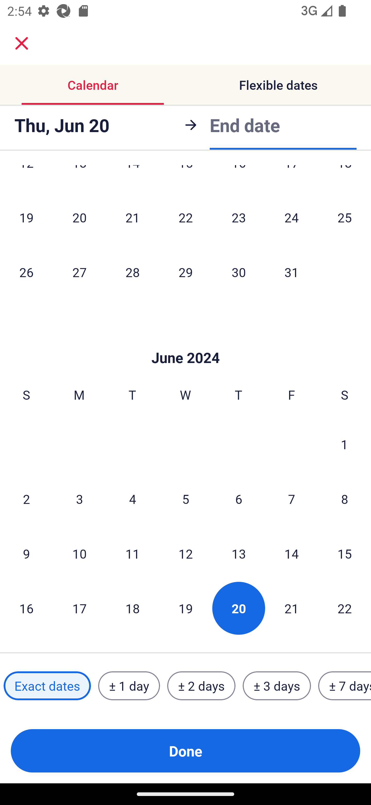 The width and height of the screenshot is (371, 805). What do you see at coordinates (345, 686) in the screenshot?
I see `± 7 days` at bounding box center [345, 686].